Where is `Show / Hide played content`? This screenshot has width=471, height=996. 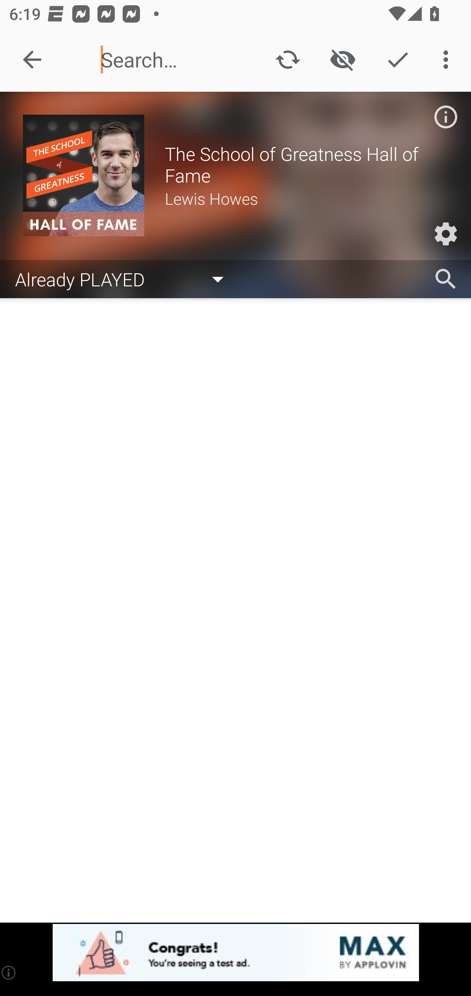 Show / Hide played content is located at coordinates (342, 60).